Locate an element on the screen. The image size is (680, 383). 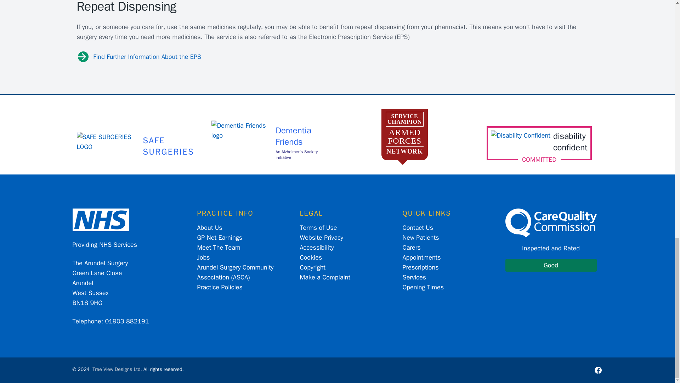
01903 882191 is located at coordinates (539, 142).